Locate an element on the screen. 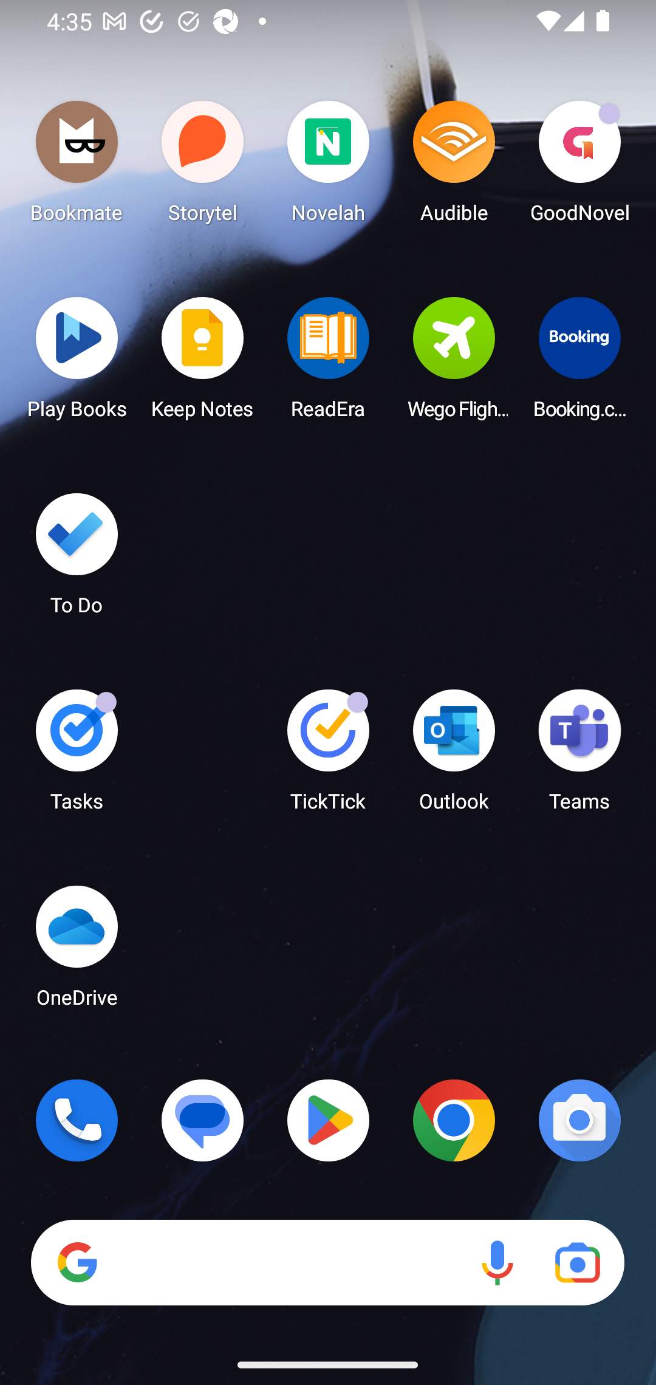 Image resolution: width=656 pixels, height=1385 pixels. Storytel is located at coordinates (203, 166).